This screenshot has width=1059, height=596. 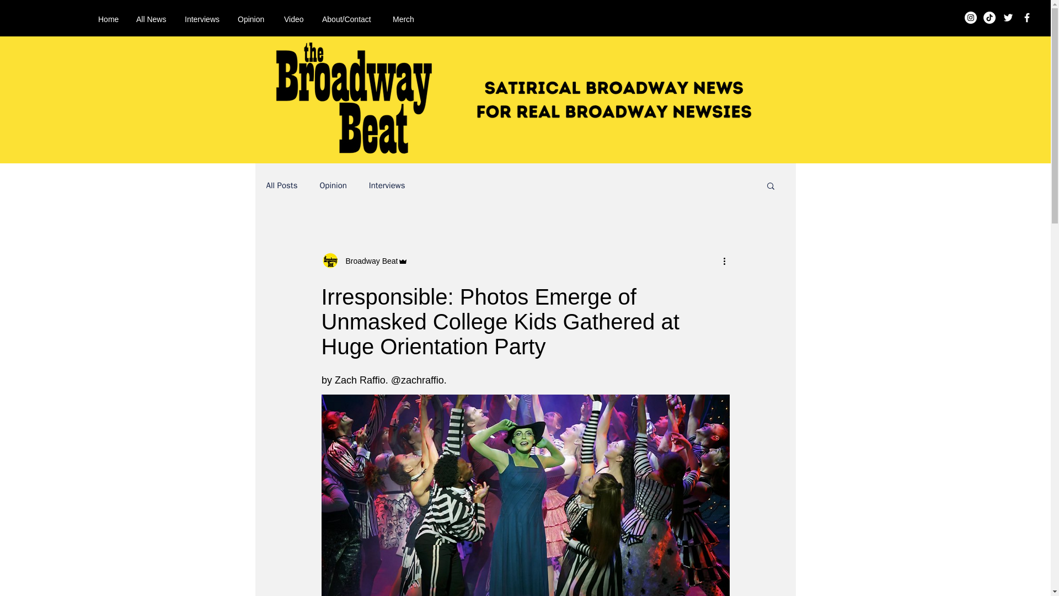 What do you see at coordinates (152, 19) in the screenshot?
I see `All News` at bounding box center [152, 19].